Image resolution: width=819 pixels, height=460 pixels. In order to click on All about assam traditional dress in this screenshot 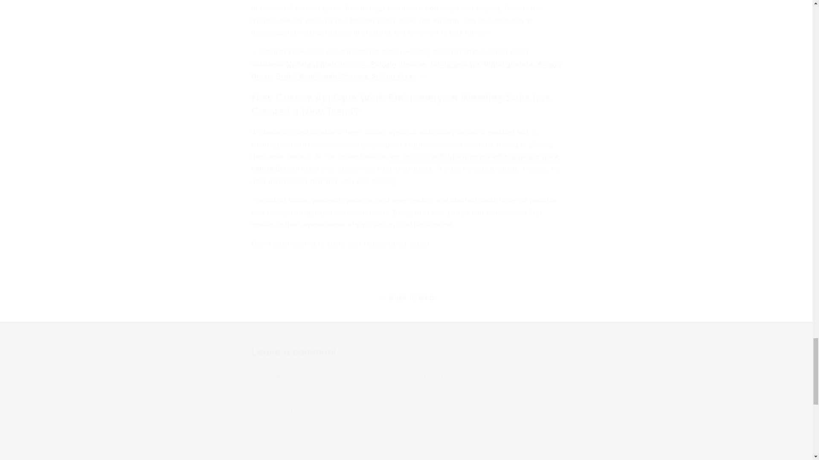, I will do `click(406, 70)`.